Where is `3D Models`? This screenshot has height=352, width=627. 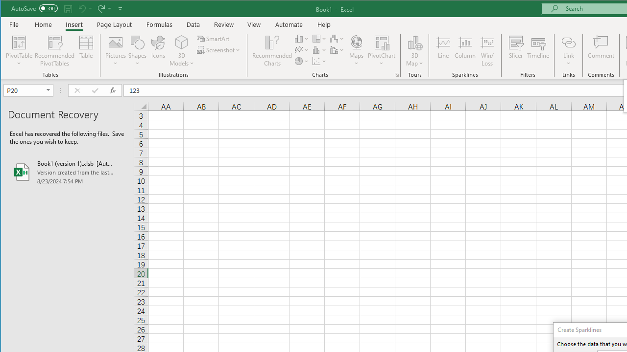
3D Models is located at coordinates (182, 42).